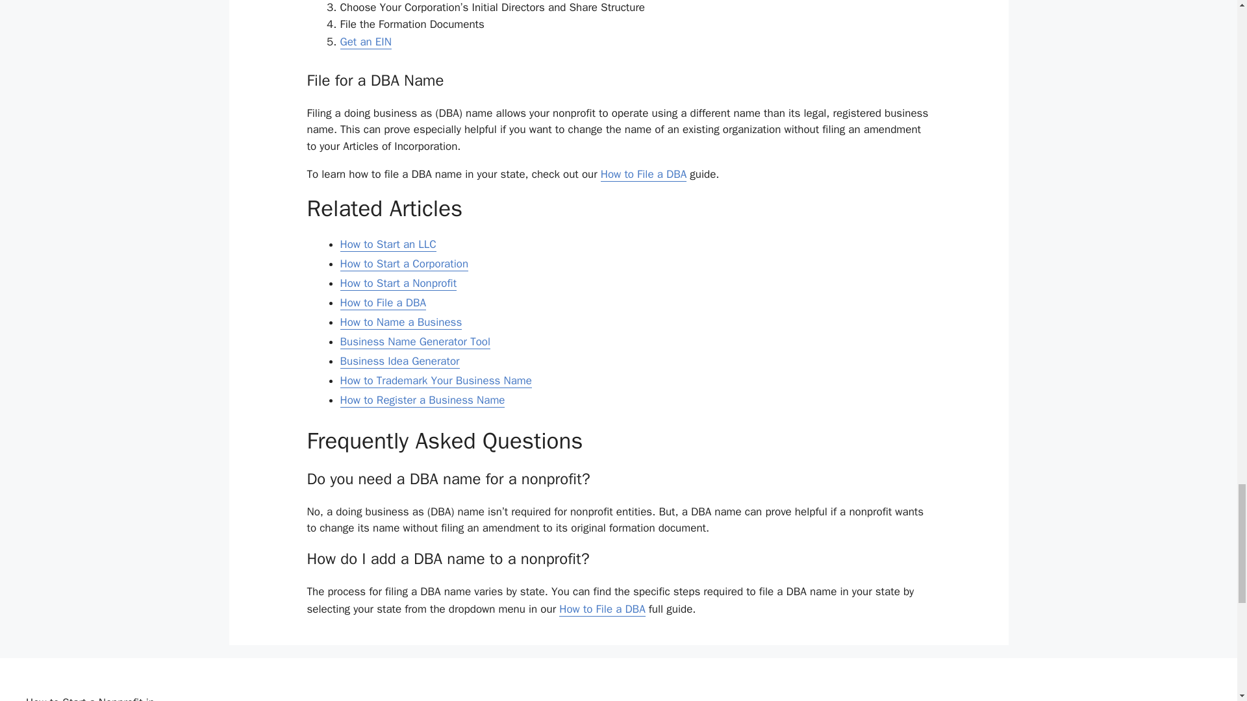  Describe the element at coordinates (383, 302) in the screenshot. I see `How to File a DBA` at that location.